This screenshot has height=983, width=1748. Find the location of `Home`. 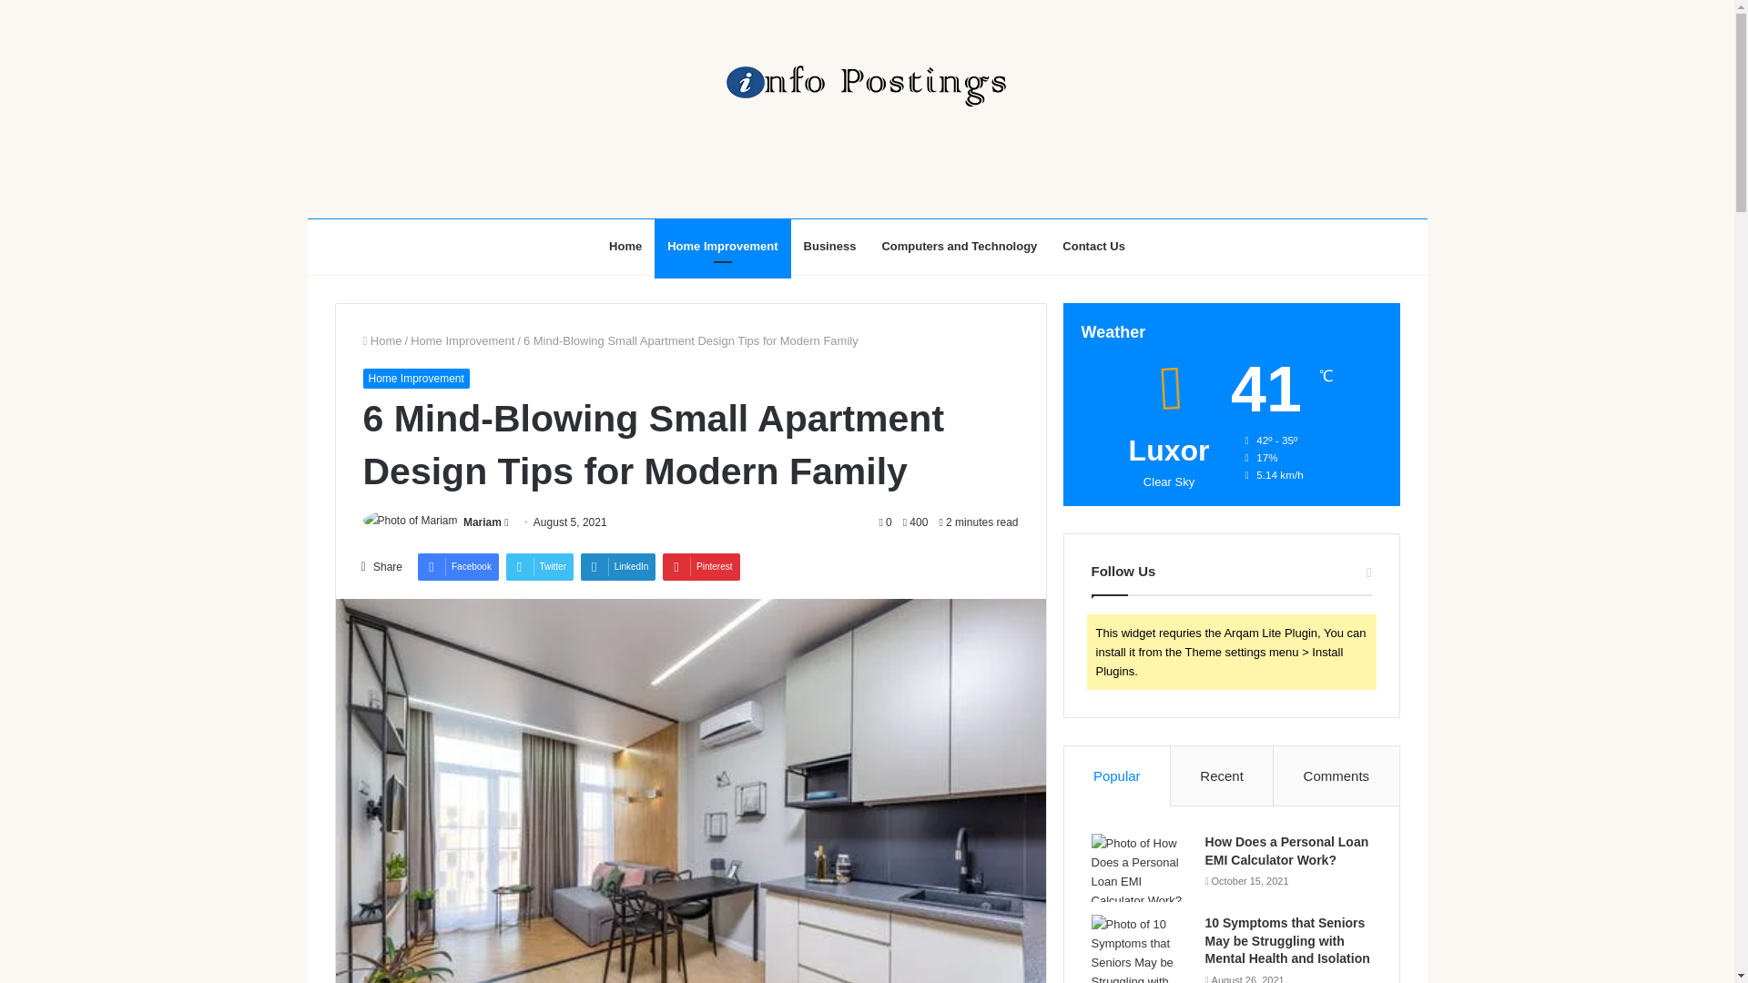

Home is located at coordinates (381, 340).